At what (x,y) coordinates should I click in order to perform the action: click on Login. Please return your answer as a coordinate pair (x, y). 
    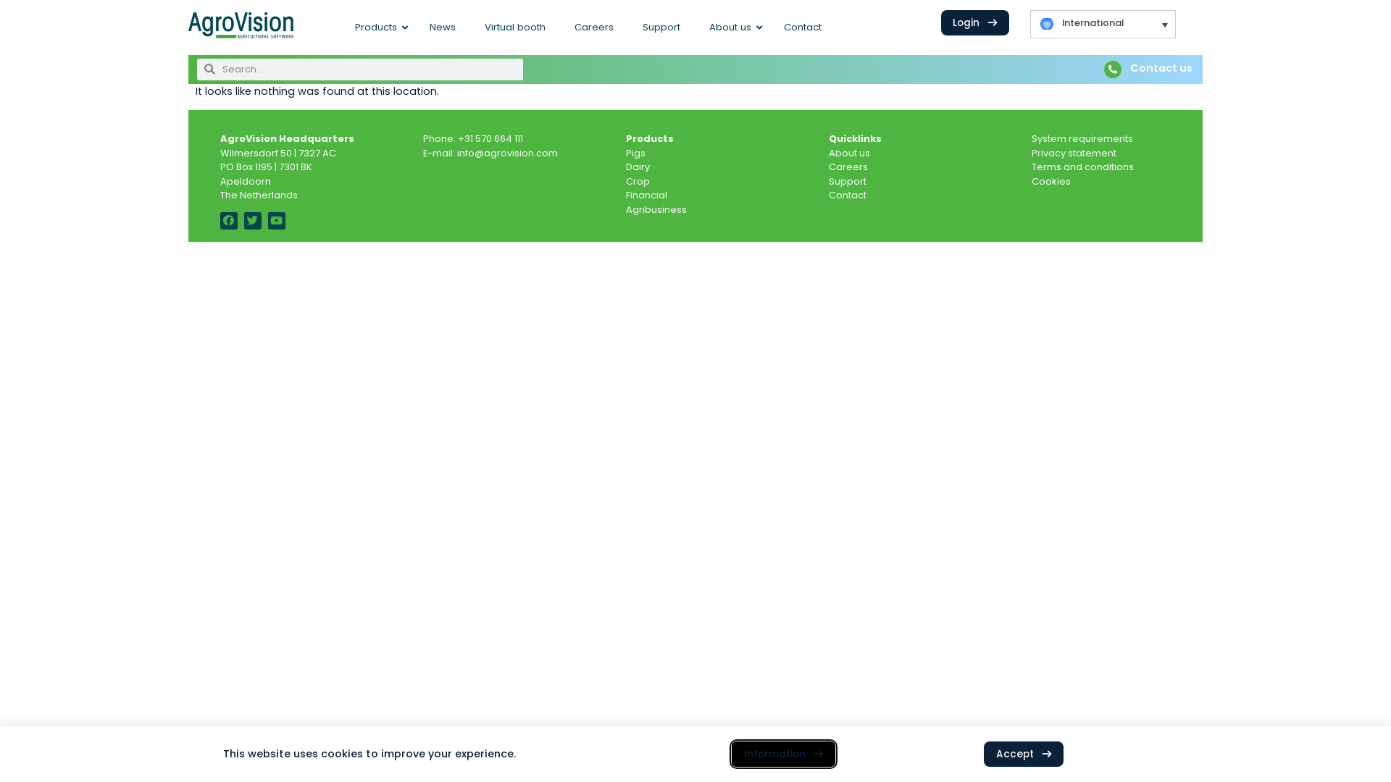
    Looking at the image, I should click on (975, 22).